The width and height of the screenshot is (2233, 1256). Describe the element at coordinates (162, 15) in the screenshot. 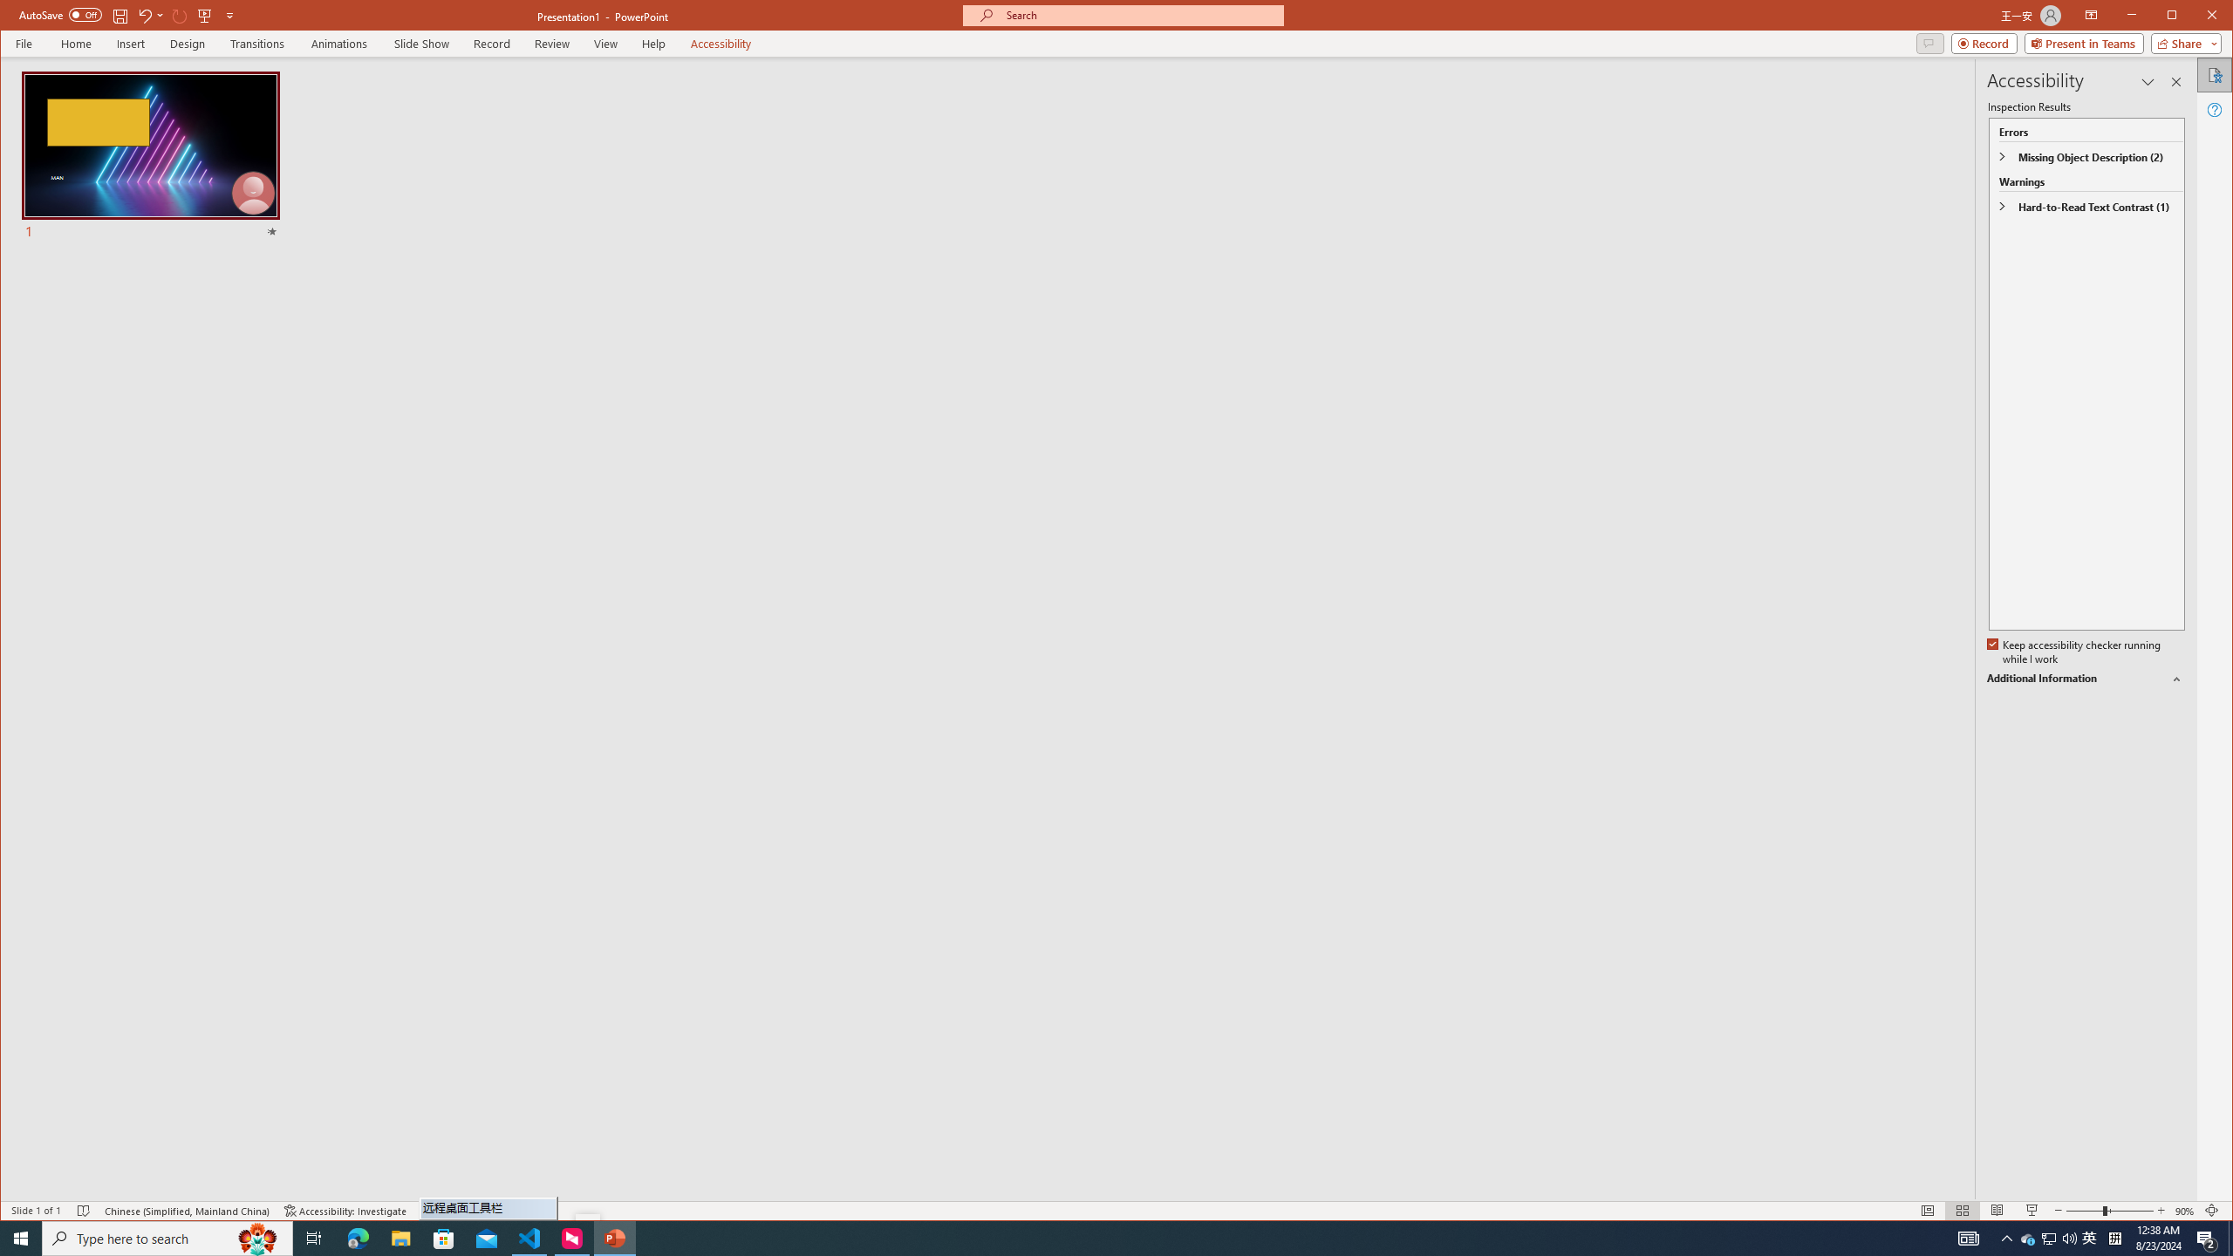

I see `More Options` at that location.